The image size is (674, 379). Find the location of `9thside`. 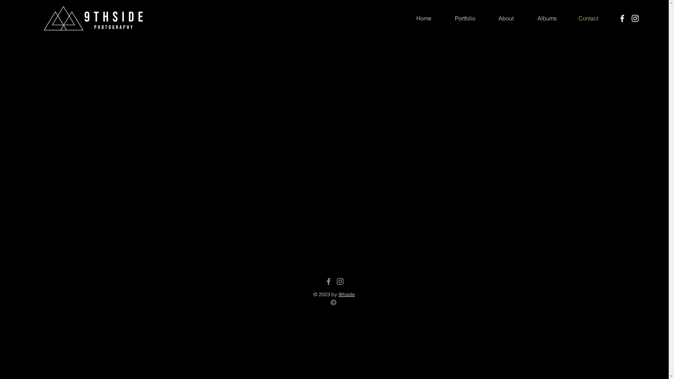

9thside is located at coordinates (347, 294).